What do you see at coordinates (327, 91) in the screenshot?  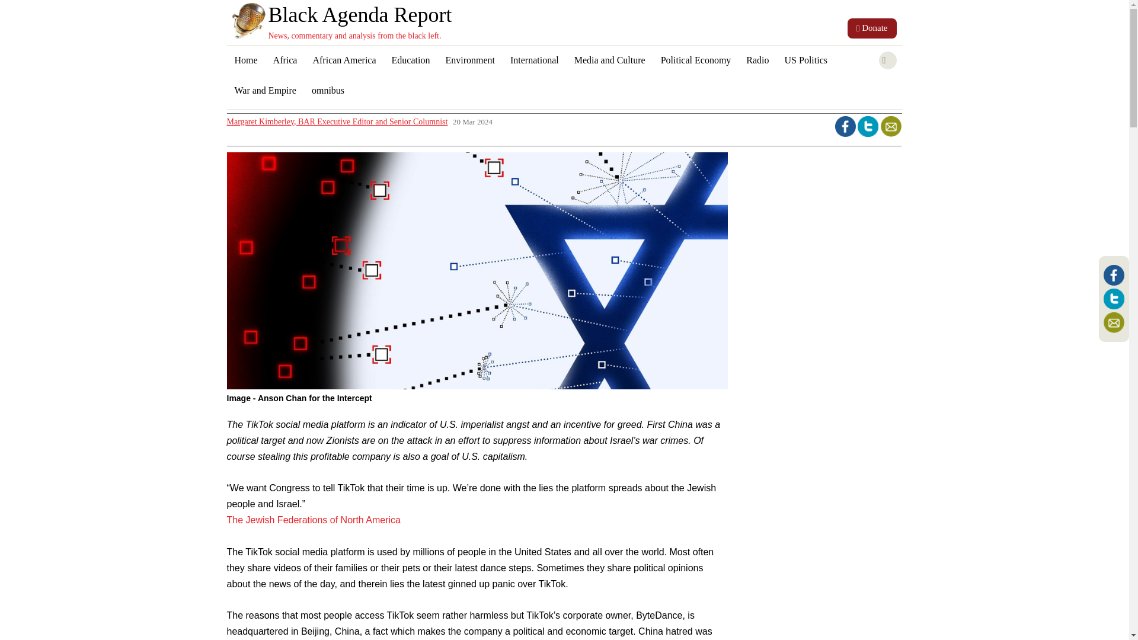 I see `omnibus` at bounding box center [327, 91].